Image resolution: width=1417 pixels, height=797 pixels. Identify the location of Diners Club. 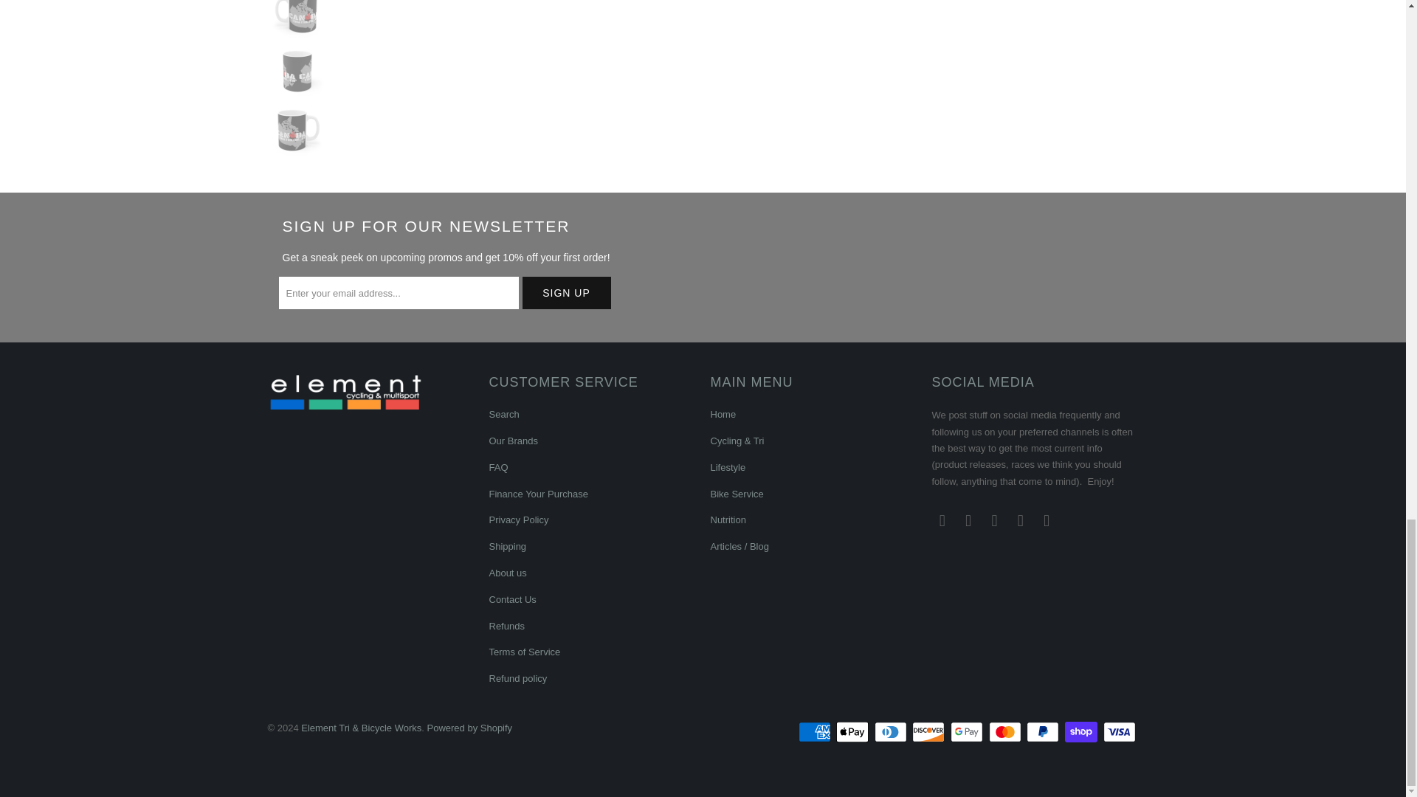
(892, 732).